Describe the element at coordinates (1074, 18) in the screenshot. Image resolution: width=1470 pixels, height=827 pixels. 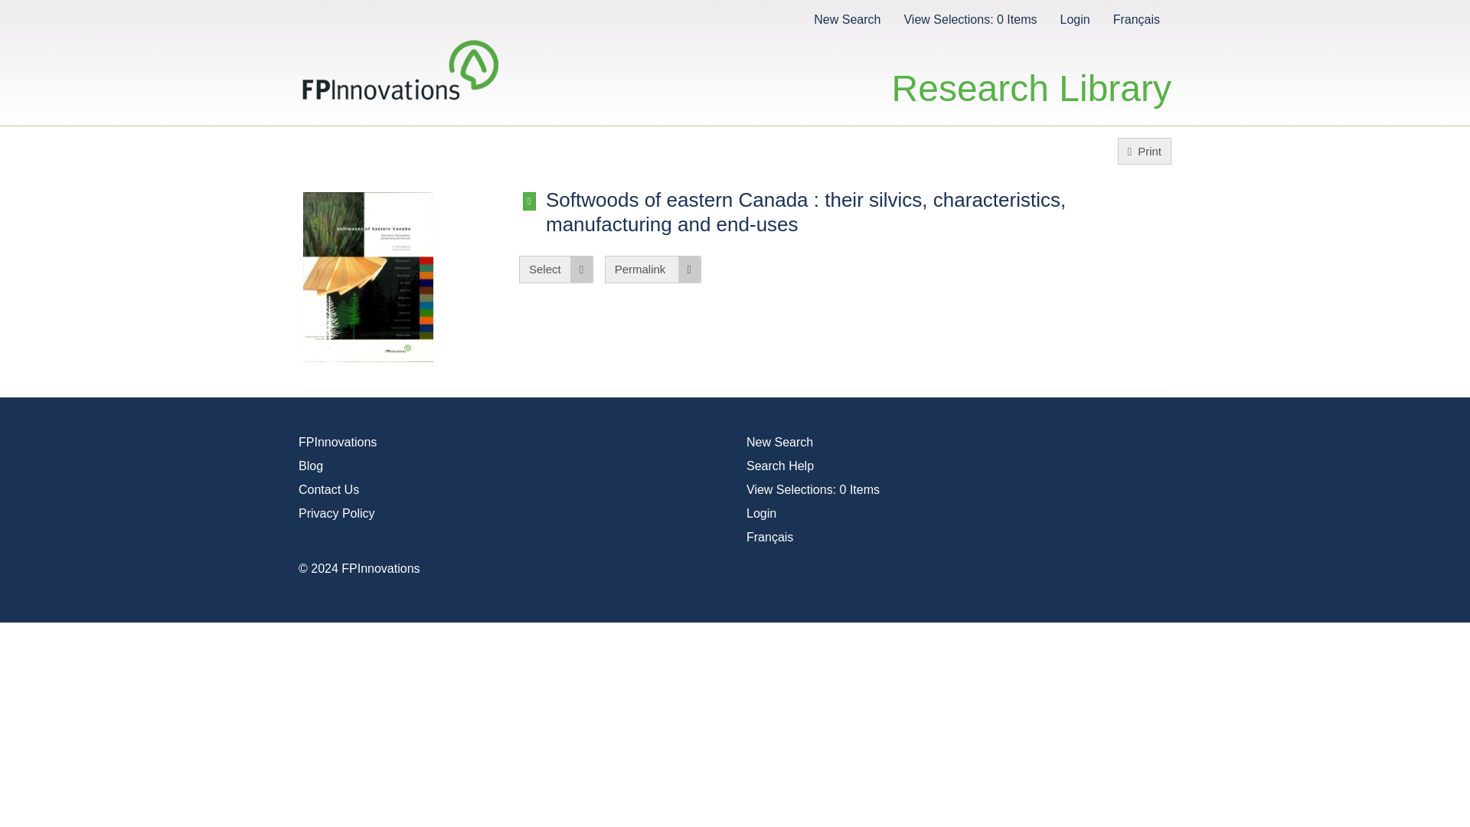
I see `Login` at that location.